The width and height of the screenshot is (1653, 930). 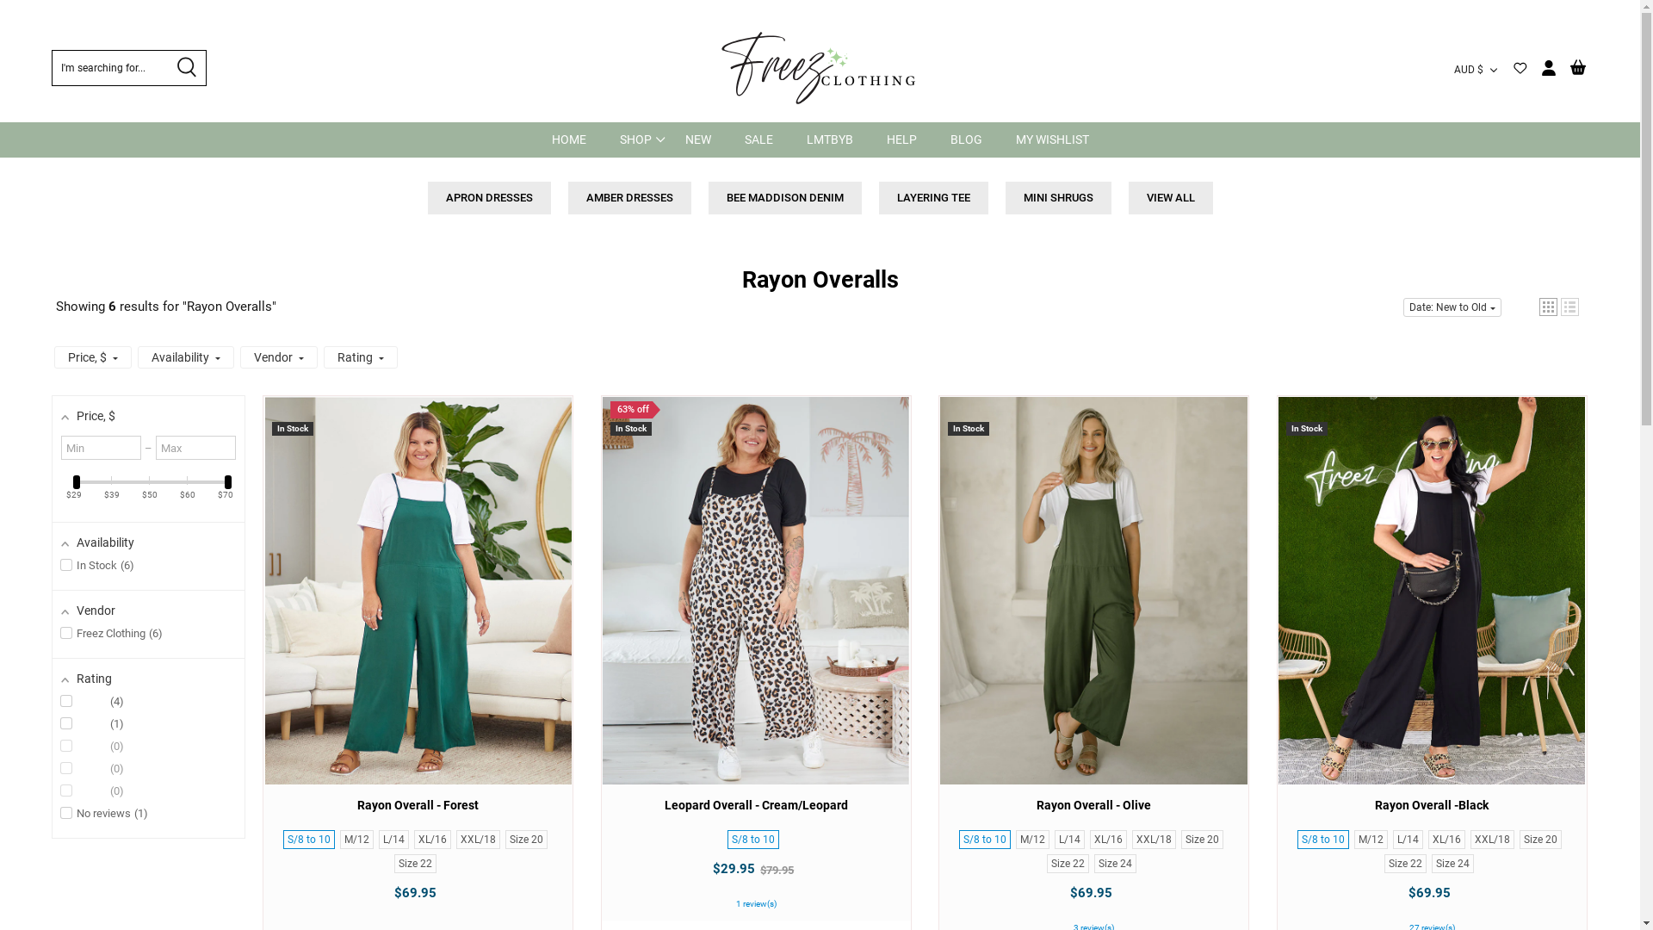 I want to click on AUD $
Down, so click(x=1478, y=71).